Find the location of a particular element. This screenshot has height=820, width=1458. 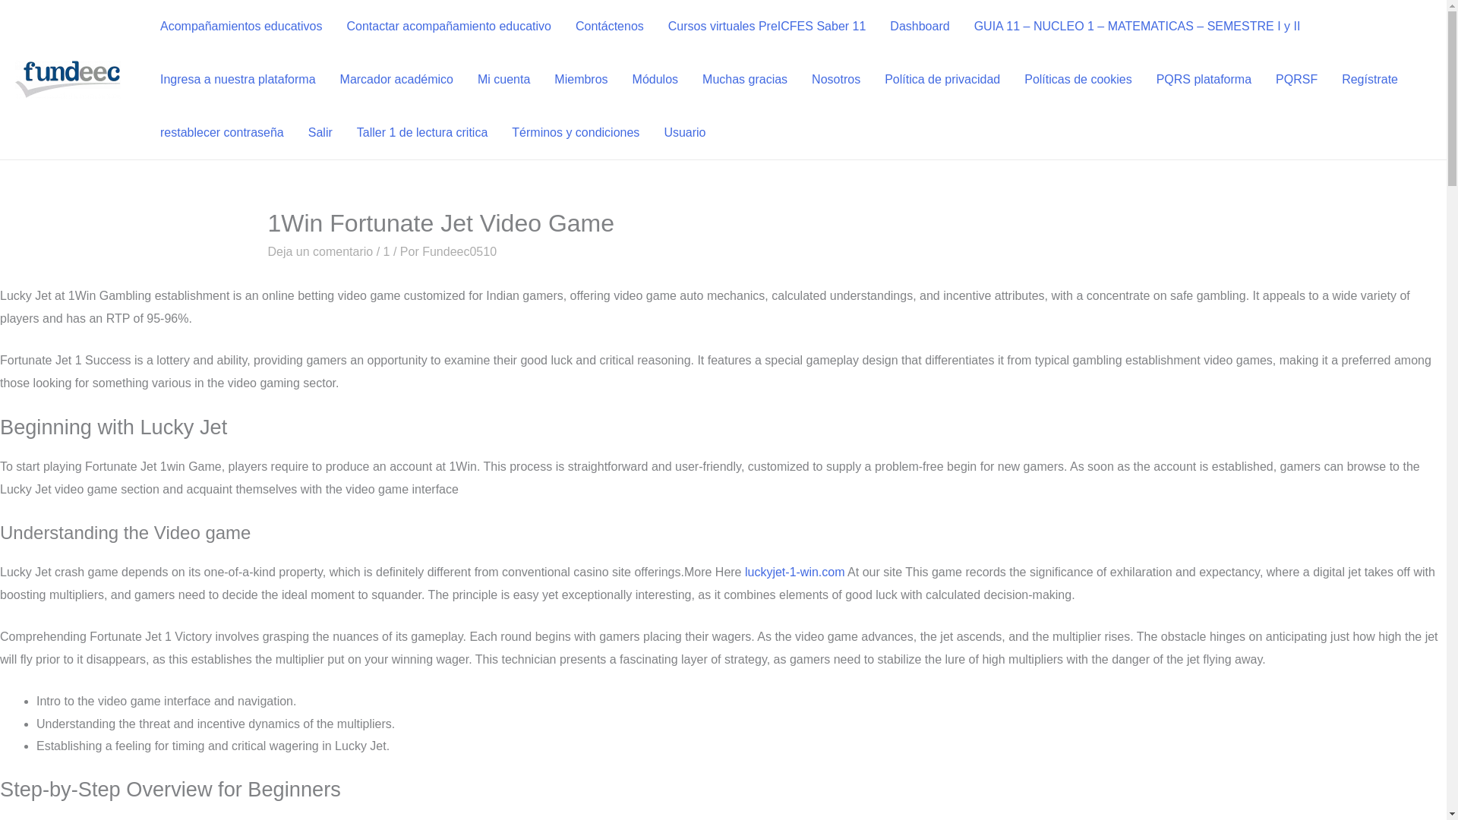

Mi cuenta is located at coordinates (503, 80).